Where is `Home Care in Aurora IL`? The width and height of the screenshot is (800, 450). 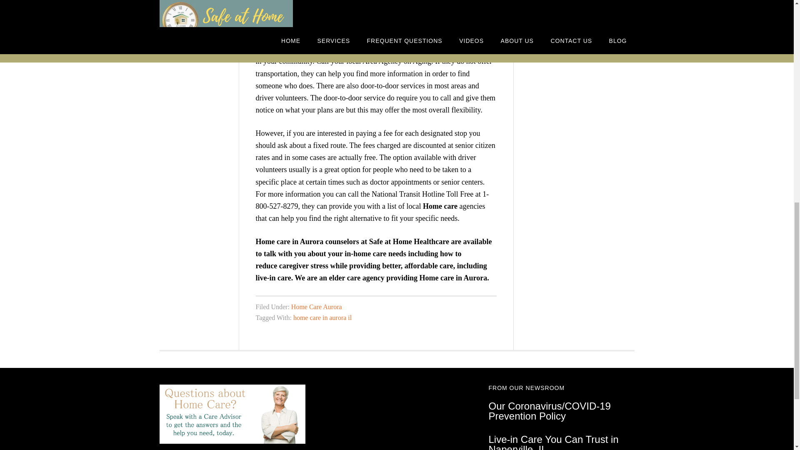
Home Care in Aurora IL is located at coordinates (453, 277).